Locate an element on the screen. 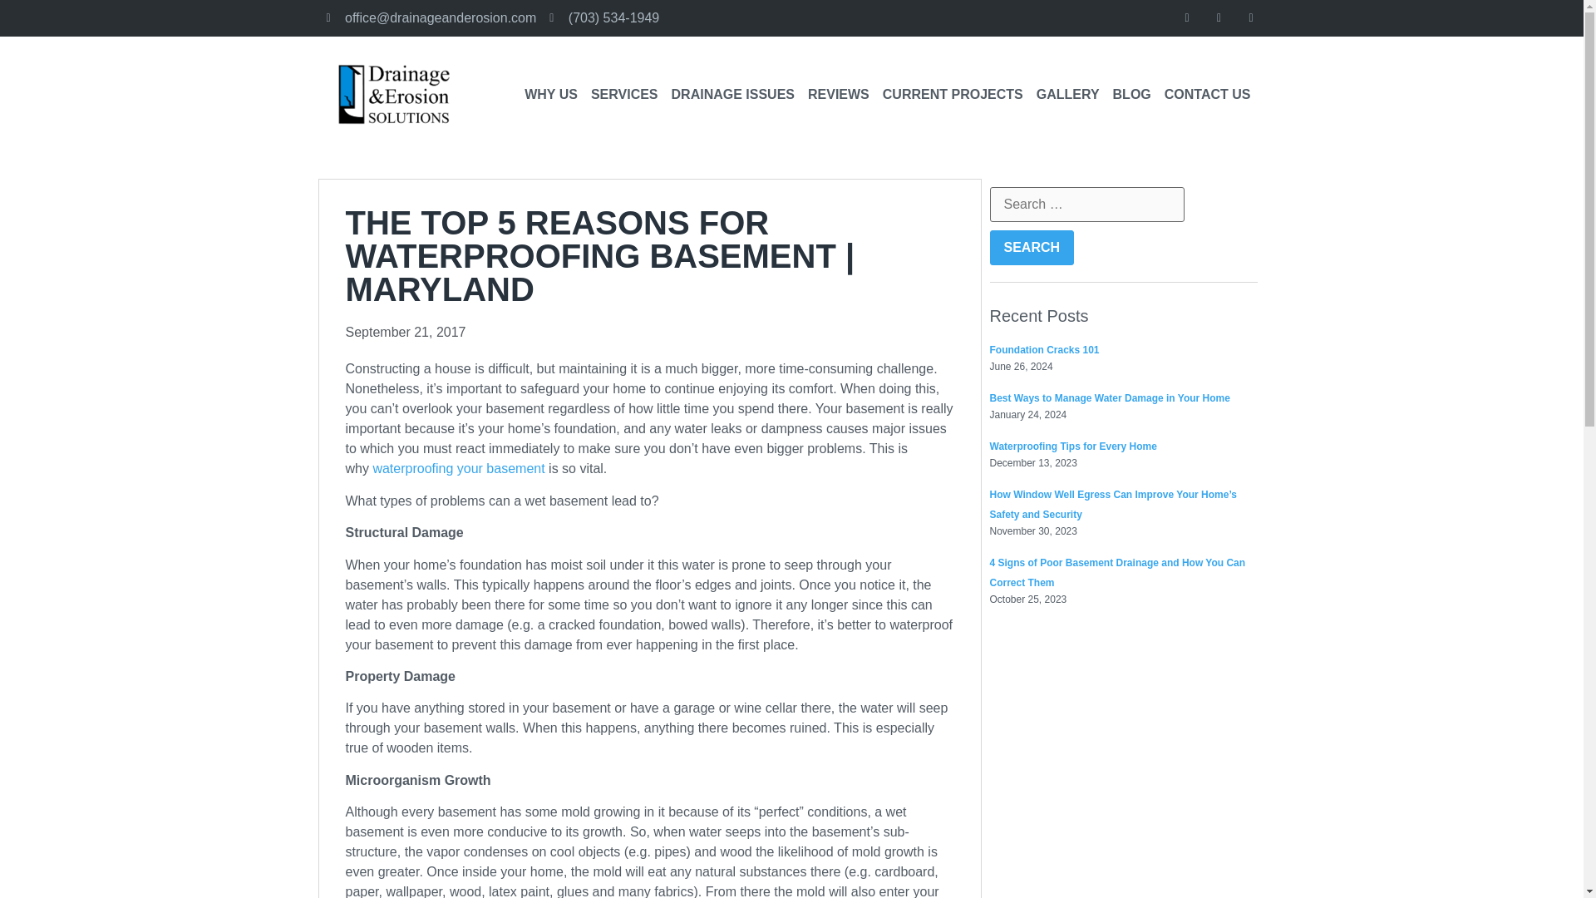 The width and height of the screenshot is (1596, 898). GALLERY is located at coordinates (1067, 95).